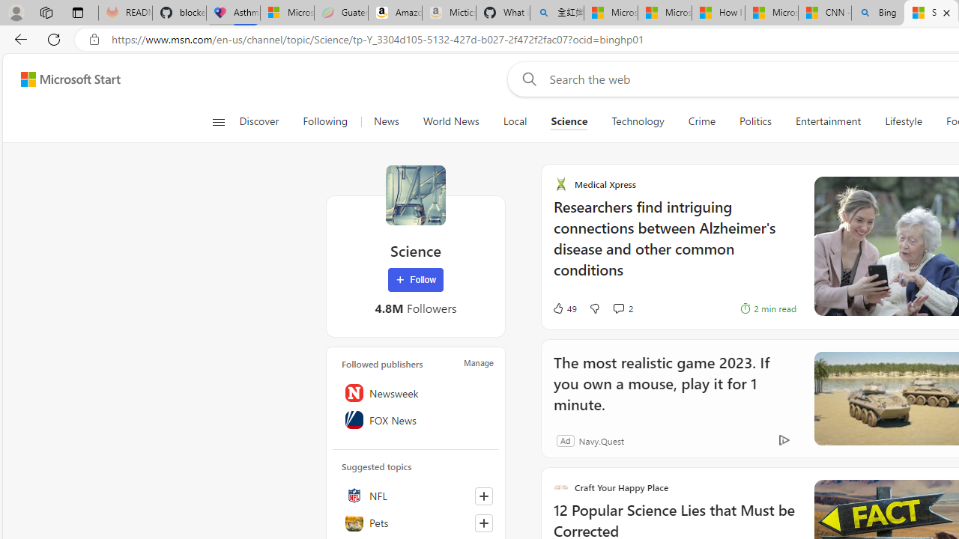 This screenshot has height=539, width=959. Describe the element at coordinates (265, 121) in the screenshot. I see `Discover` at that location.